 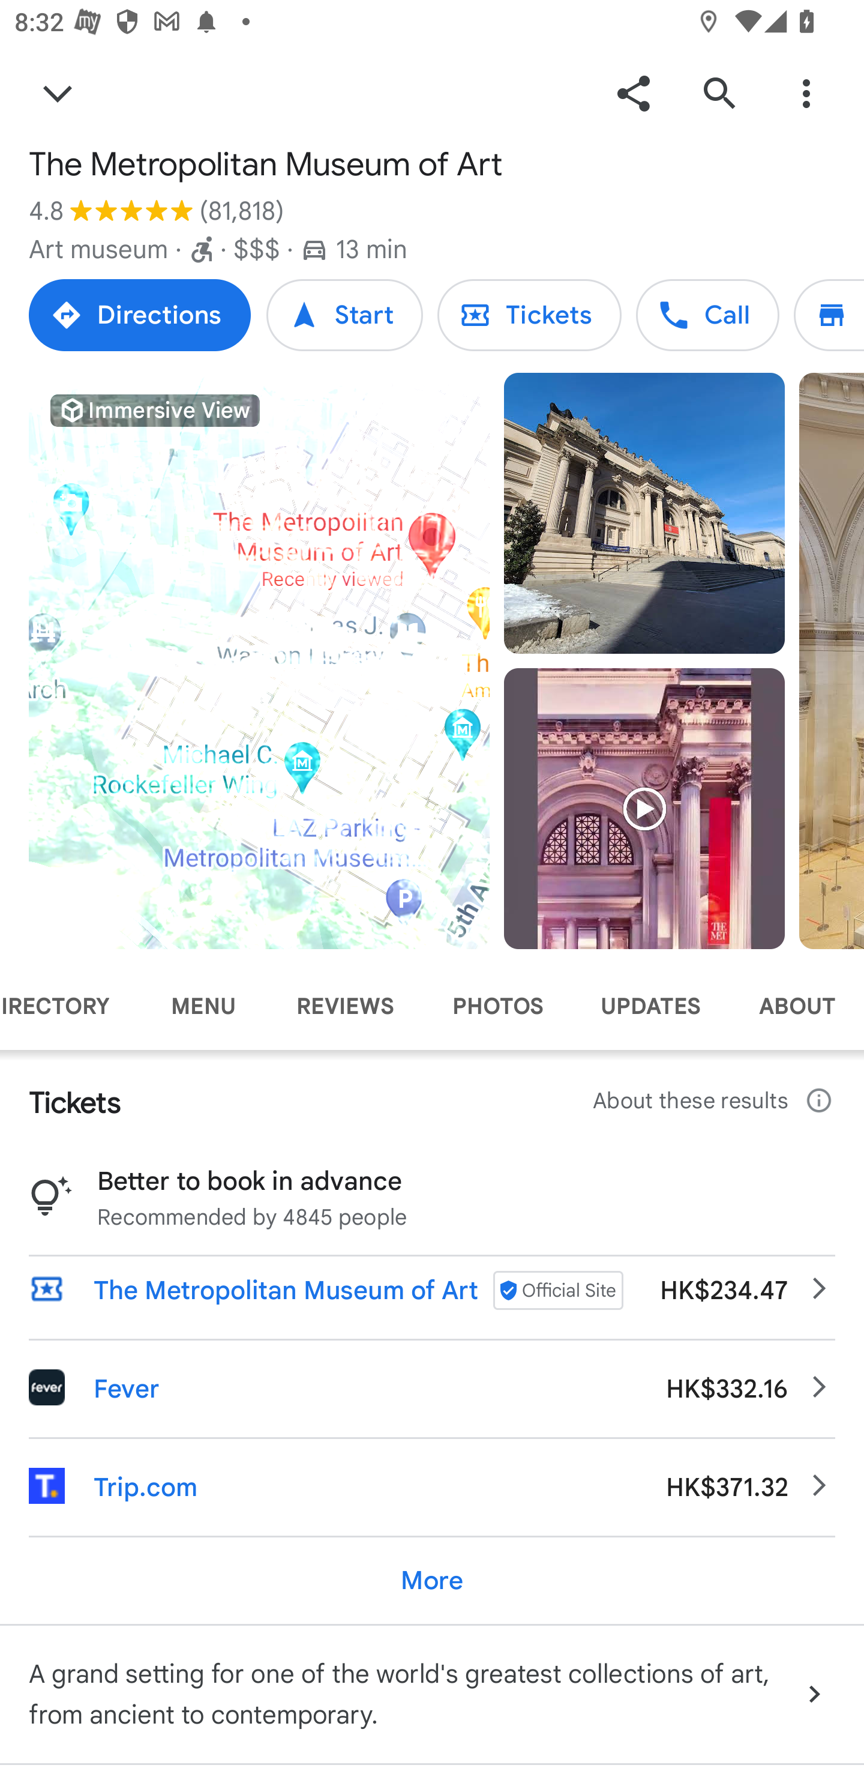 What do you see at coordinates (829, 315) in the screenshot?
I see `Directory Directory Directory` at bounding box center [829, 315].